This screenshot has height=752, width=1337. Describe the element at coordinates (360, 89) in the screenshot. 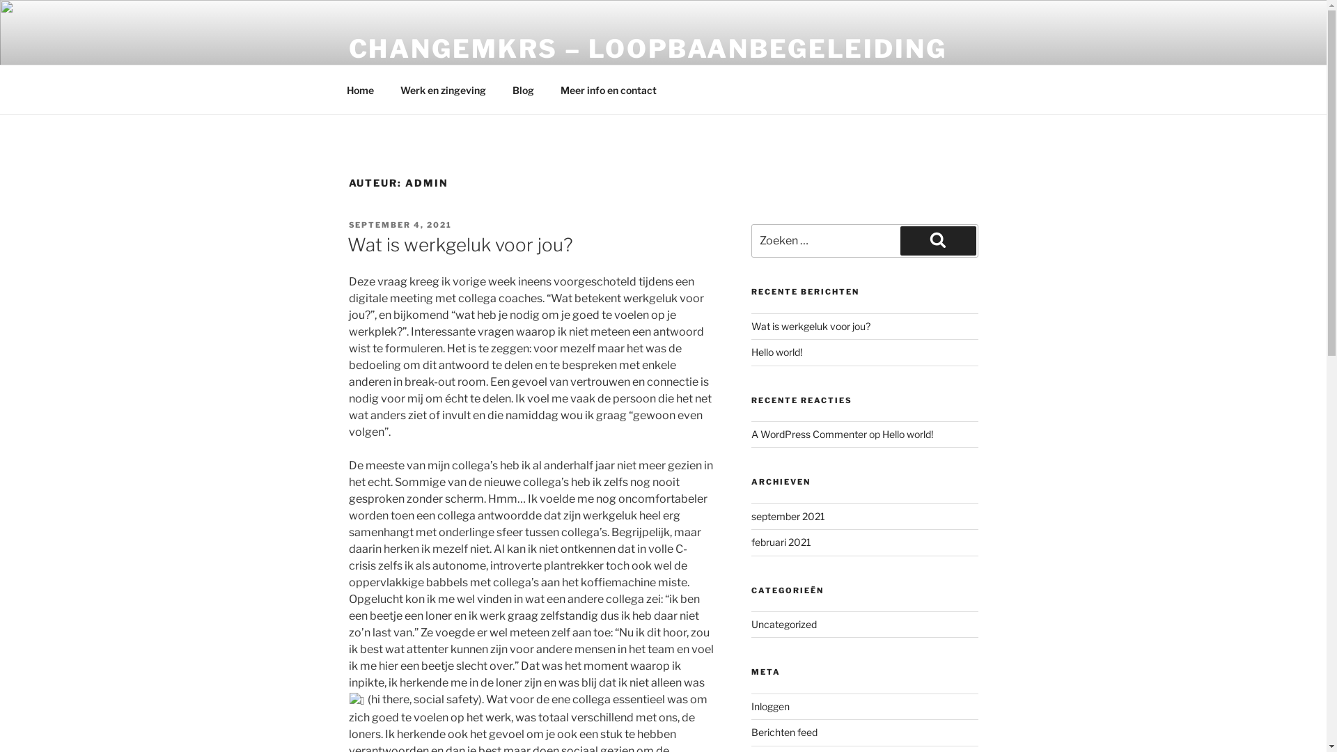

I see `Home` at that location.